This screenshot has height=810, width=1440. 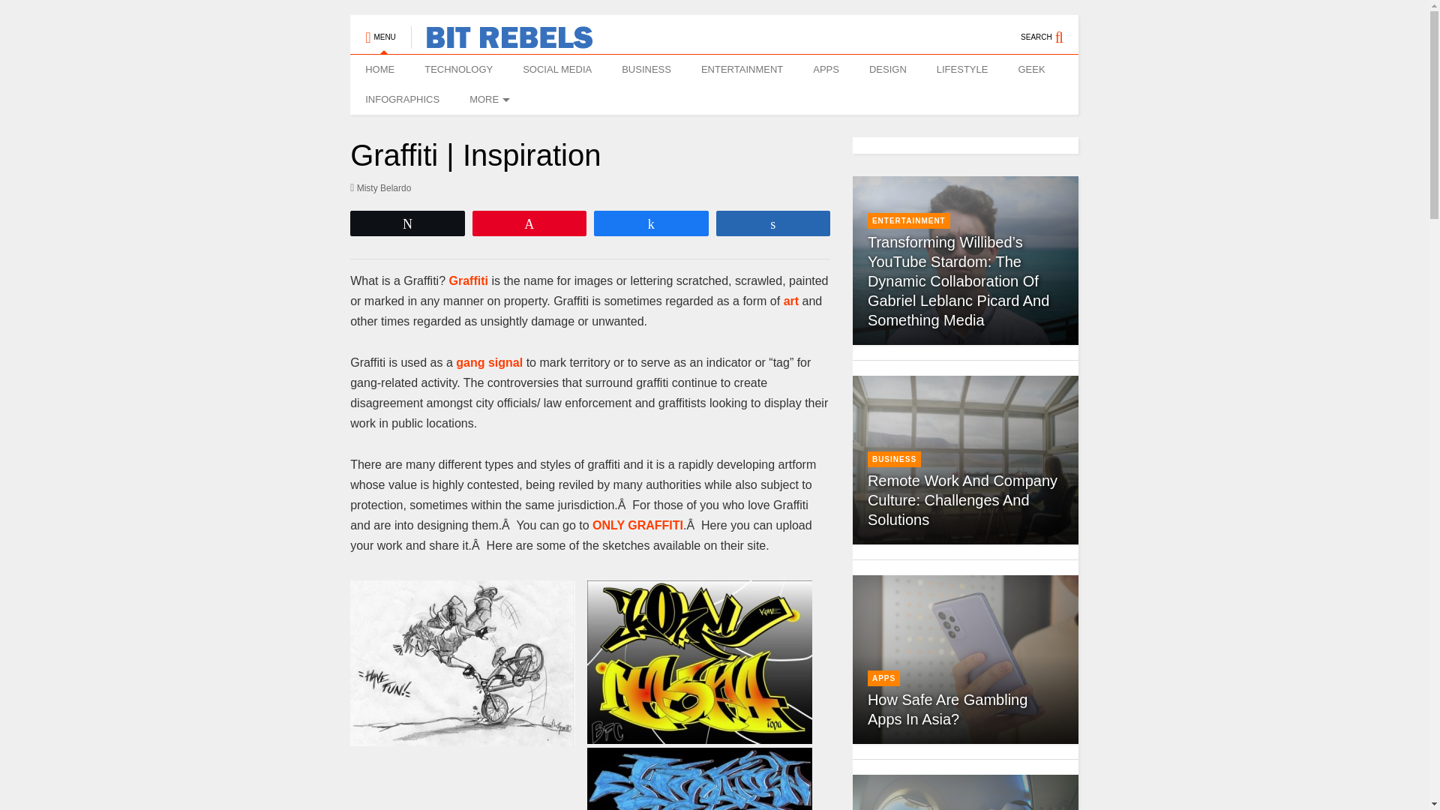 What do you see at coordinates (458, 70) in the screenshot?
I see `TECHNOLOGY` at bounding box center [458, 70].